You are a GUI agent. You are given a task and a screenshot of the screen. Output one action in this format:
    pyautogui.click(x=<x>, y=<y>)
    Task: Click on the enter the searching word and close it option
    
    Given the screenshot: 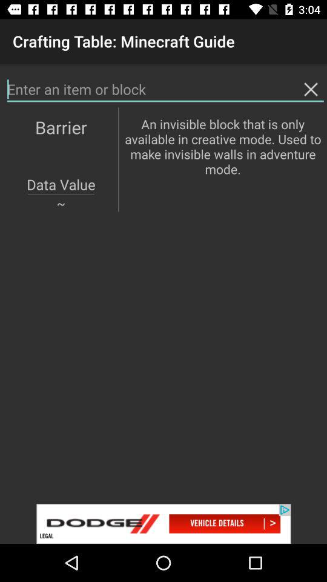 What is the action you would take?
    pyautogui.click(x=165, y=90)
    